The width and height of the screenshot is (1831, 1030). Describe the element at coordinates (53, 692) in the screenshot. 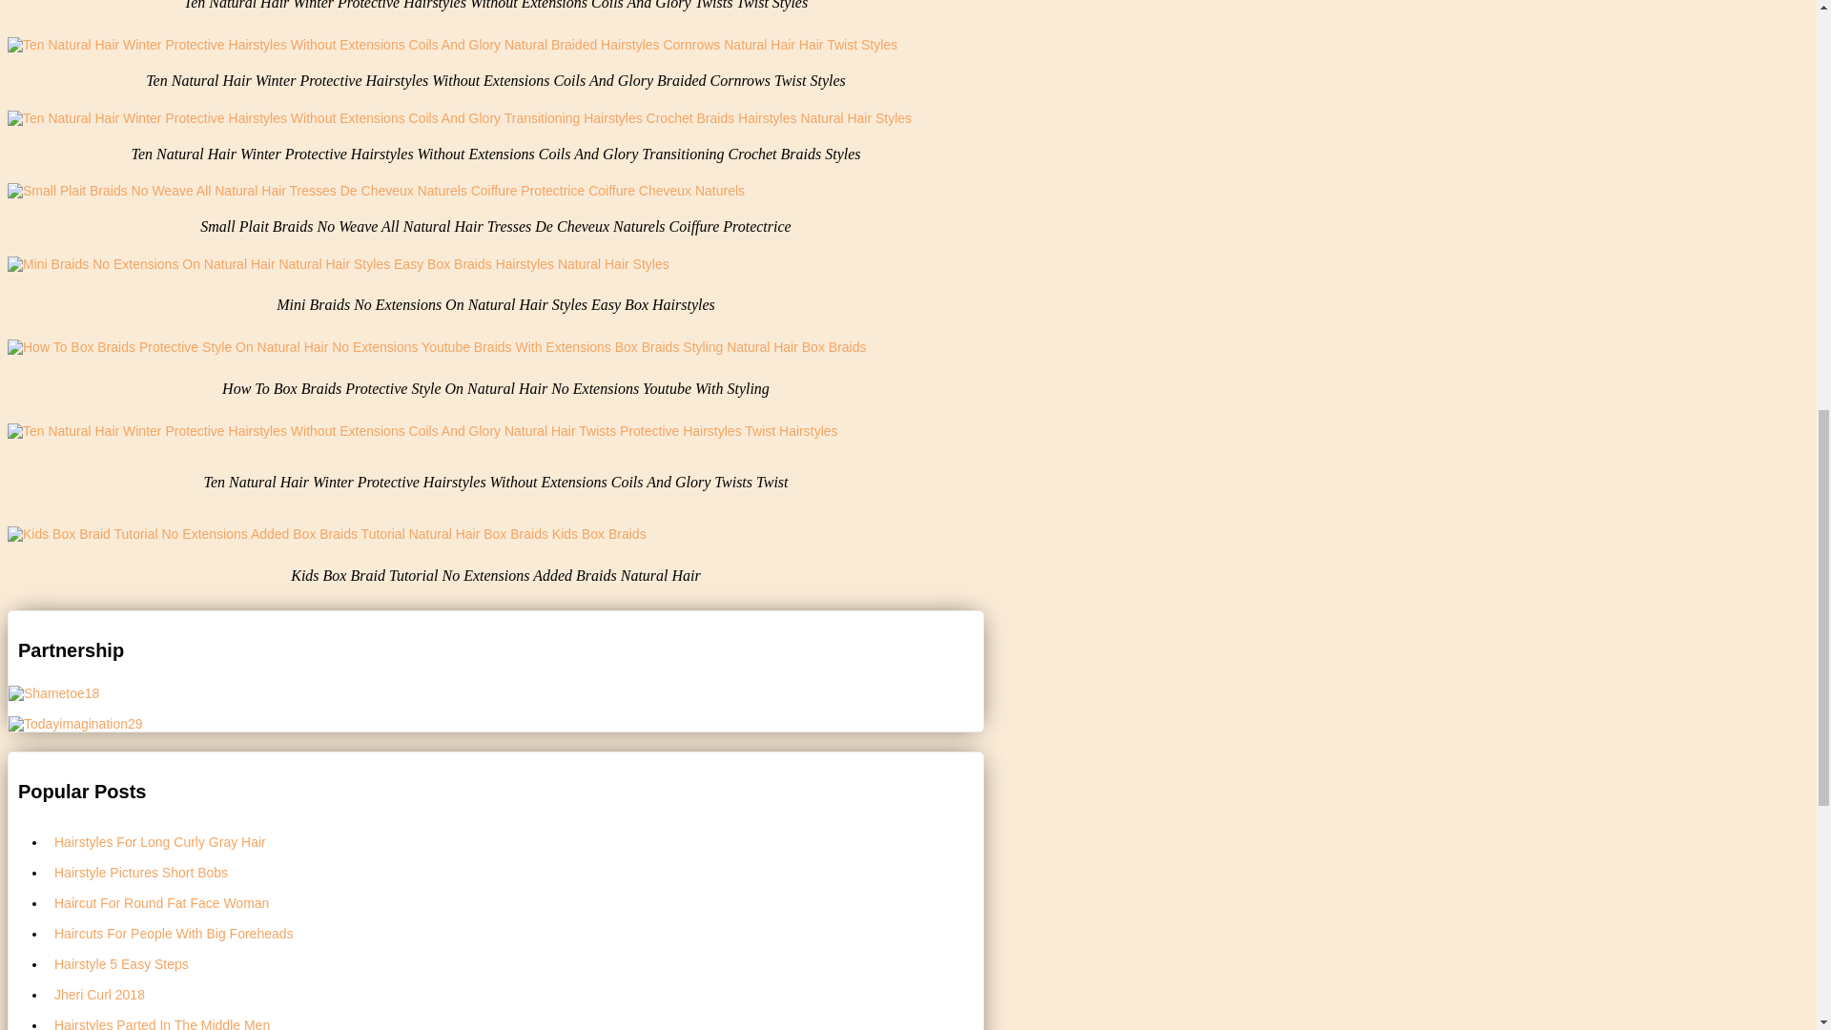

I see `Shametoe18` at that location.